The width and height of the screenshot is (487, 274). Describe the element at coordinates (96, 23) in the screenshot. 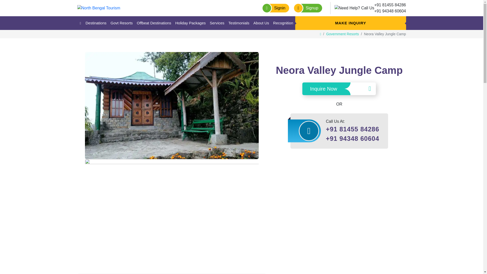

I see `Destinations` at that location.